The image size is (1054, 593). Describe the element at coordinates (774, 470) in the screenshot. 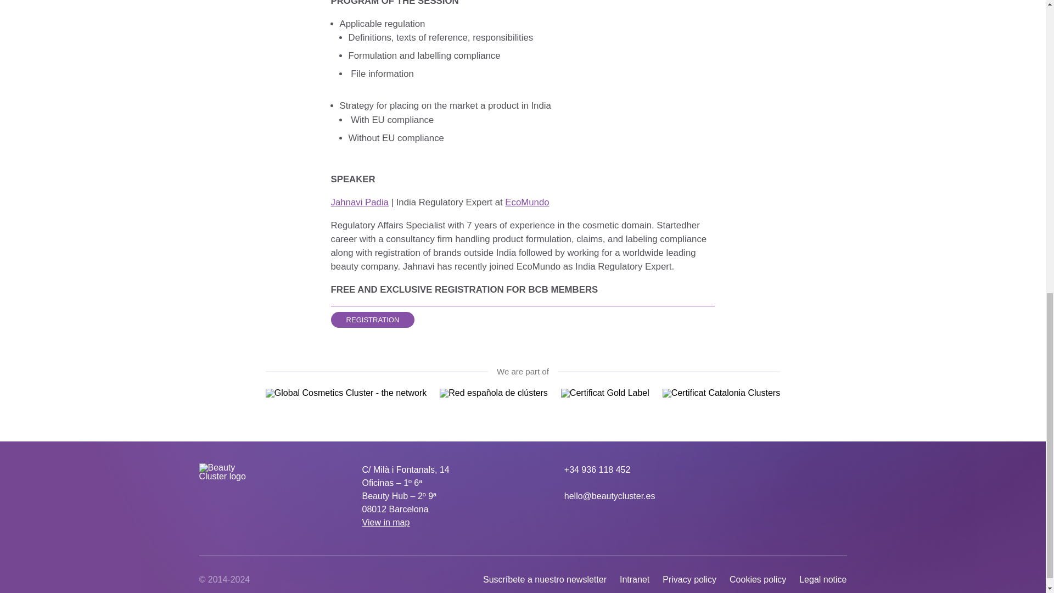

I see `Twitter` at that location.